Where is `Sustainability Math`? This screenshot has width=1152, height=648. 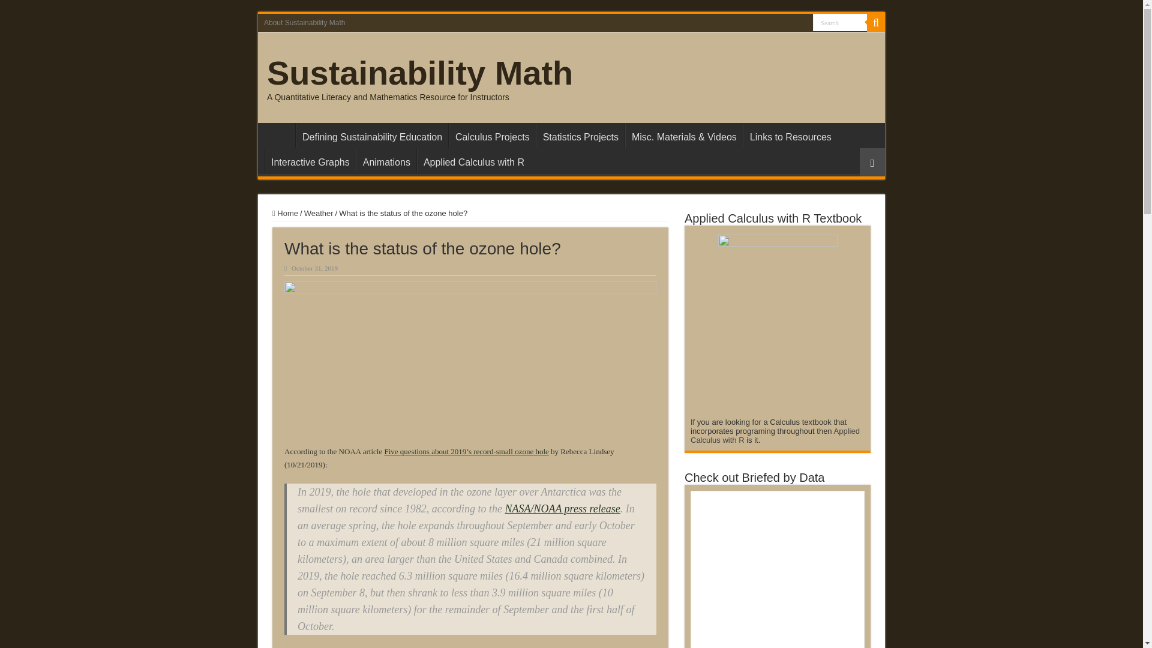 Sustainability Math is located at coordinates (420, 73).